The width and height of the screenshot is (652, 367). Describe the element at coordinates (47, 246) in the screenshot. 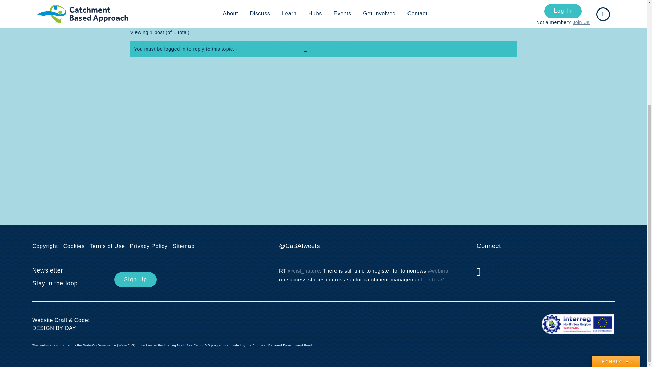

I see `Copyright` at that location.